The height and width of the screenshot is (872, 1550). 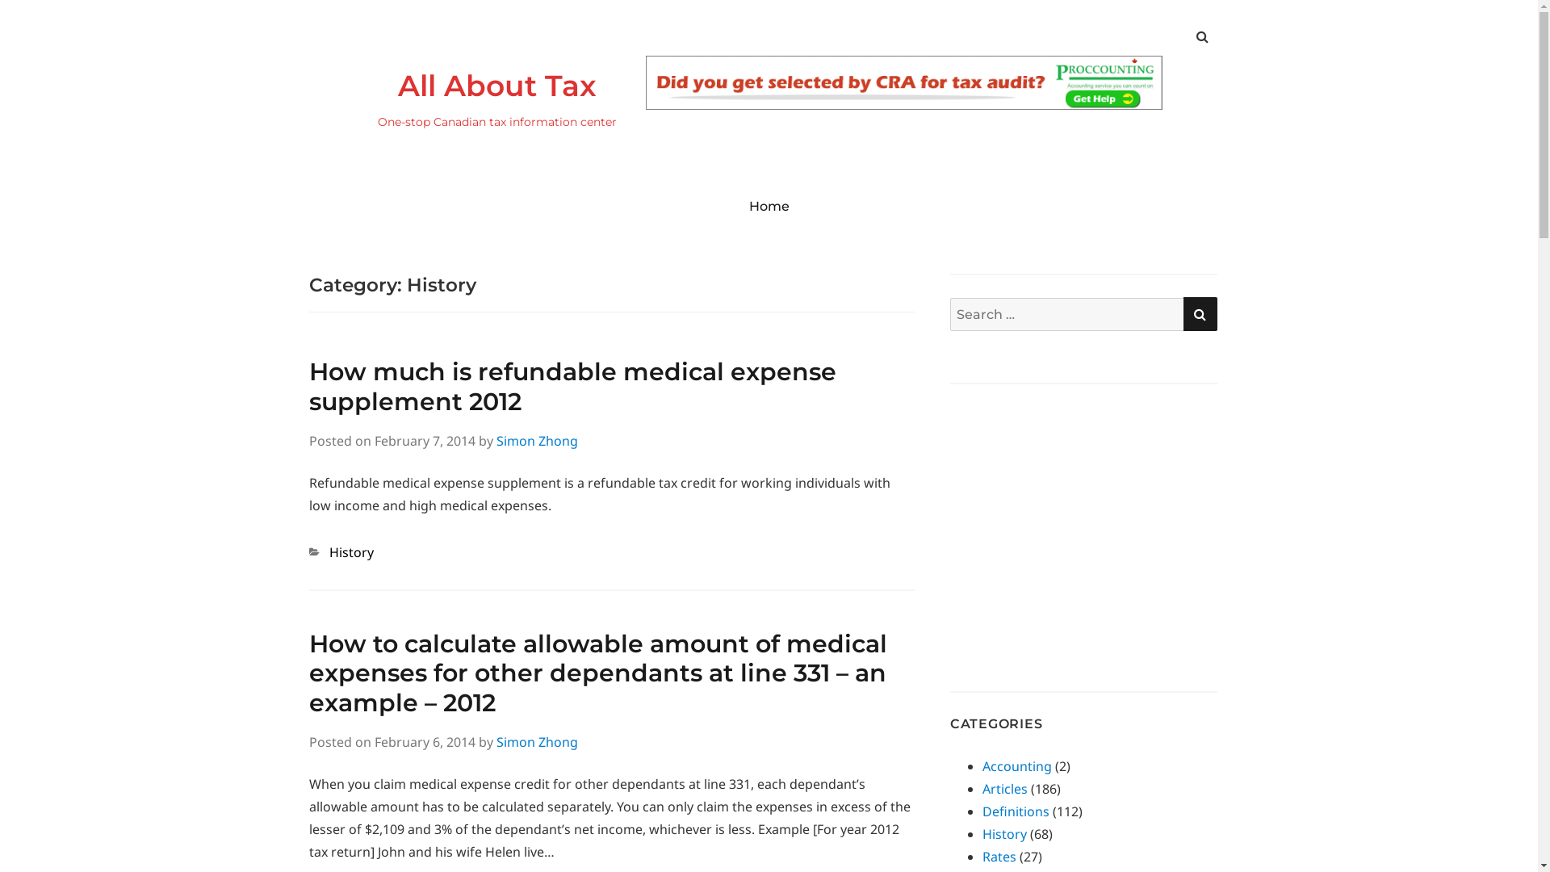 What do you see at coordinates (352, 552) in the screenshot?
I see `History` at bounding box center [352, 552].